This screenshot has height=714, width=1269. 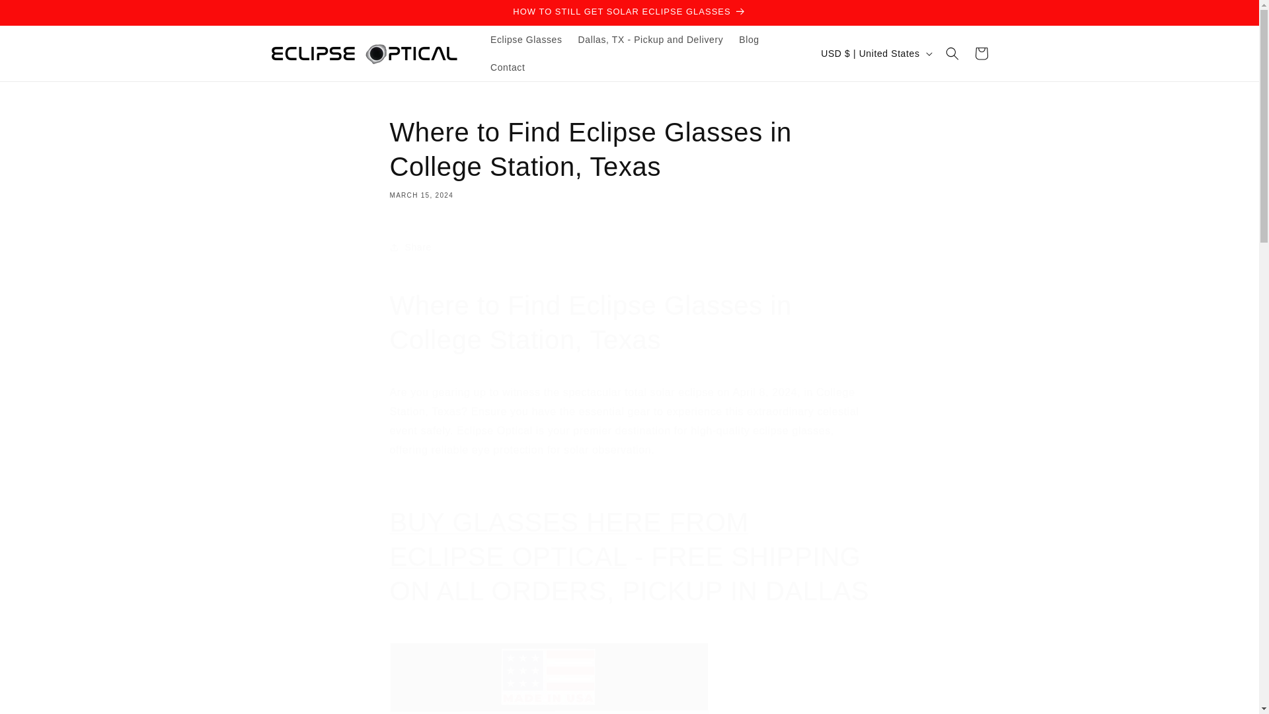 I want to click on Skip to content, so click(x=40, y=15).